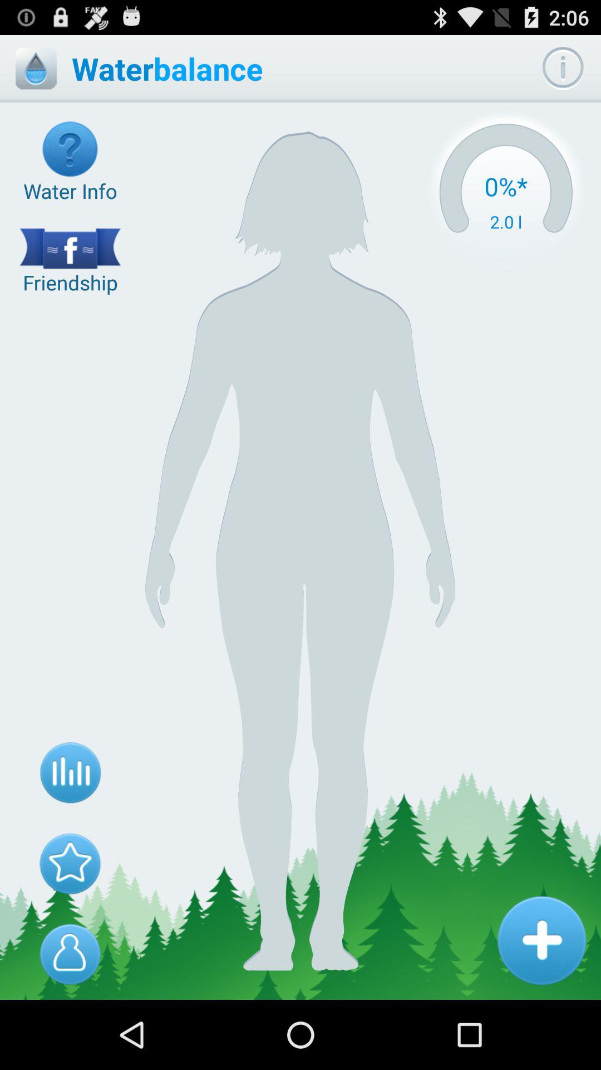 The width and height of the screenshot is (601, 1070). I want to click on open favorites, so click(70, 864).